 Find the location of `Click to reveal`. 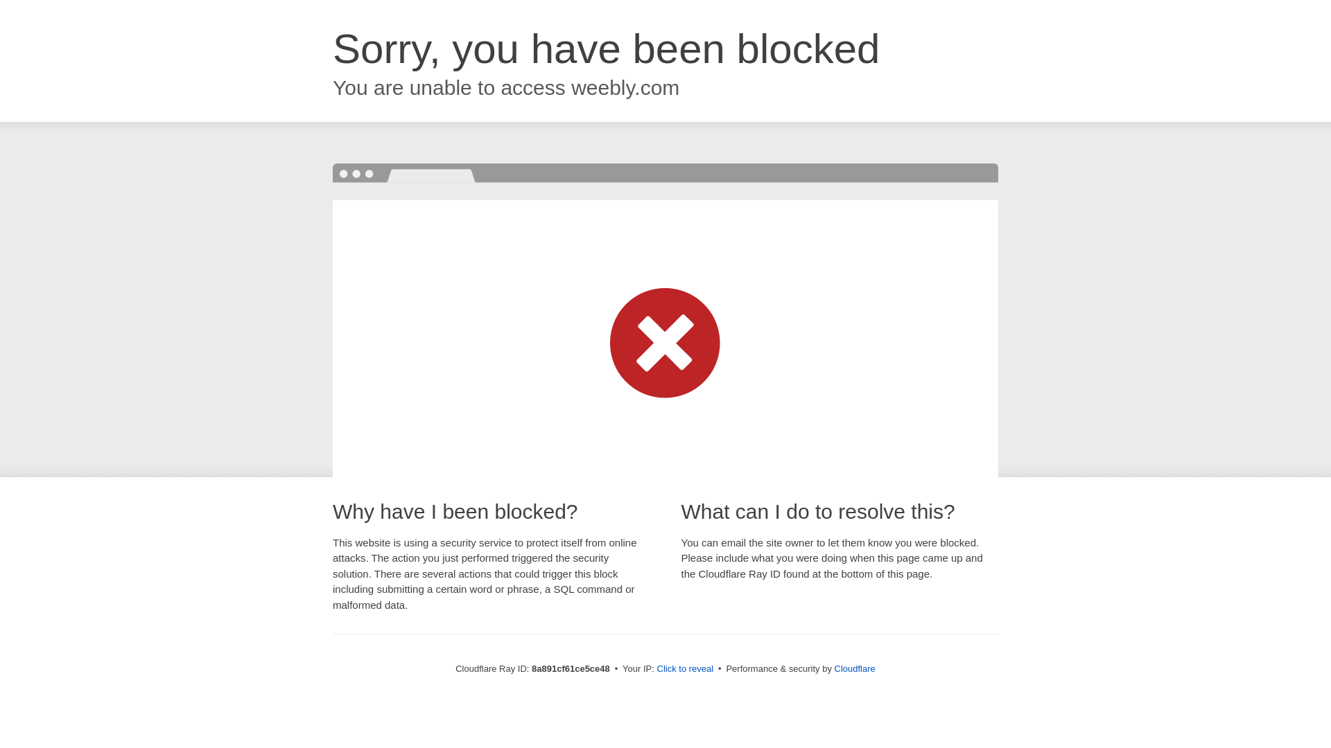

Click to reveal is located at coordinates (685, 669).